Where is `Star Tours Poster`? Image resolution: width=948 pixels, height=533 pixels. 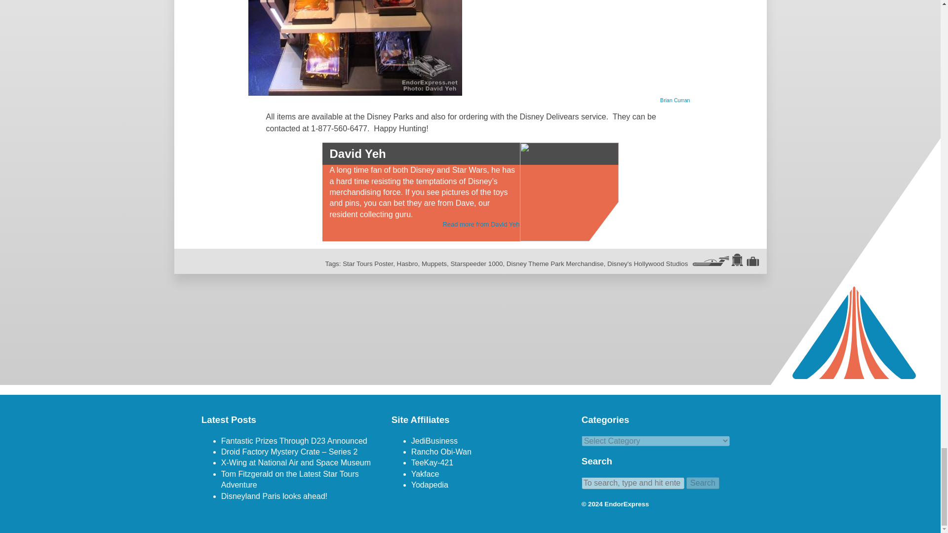 Star Tours Poster is located at coordinates (367, 264).